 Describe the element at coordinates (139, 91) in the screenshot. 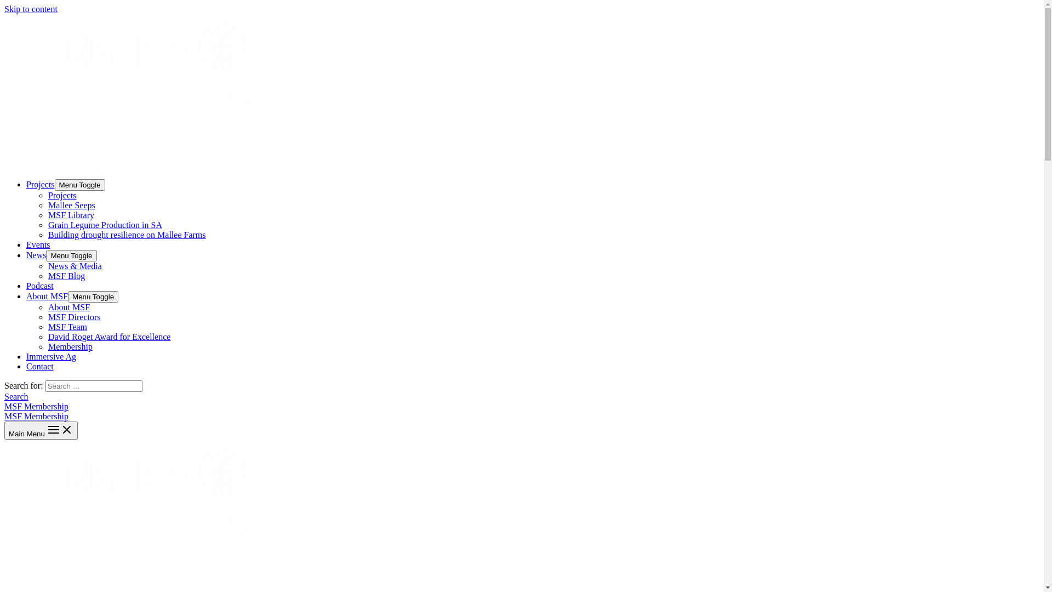

I see `msf (2) - Mallee Sustainable Farming` at that location.